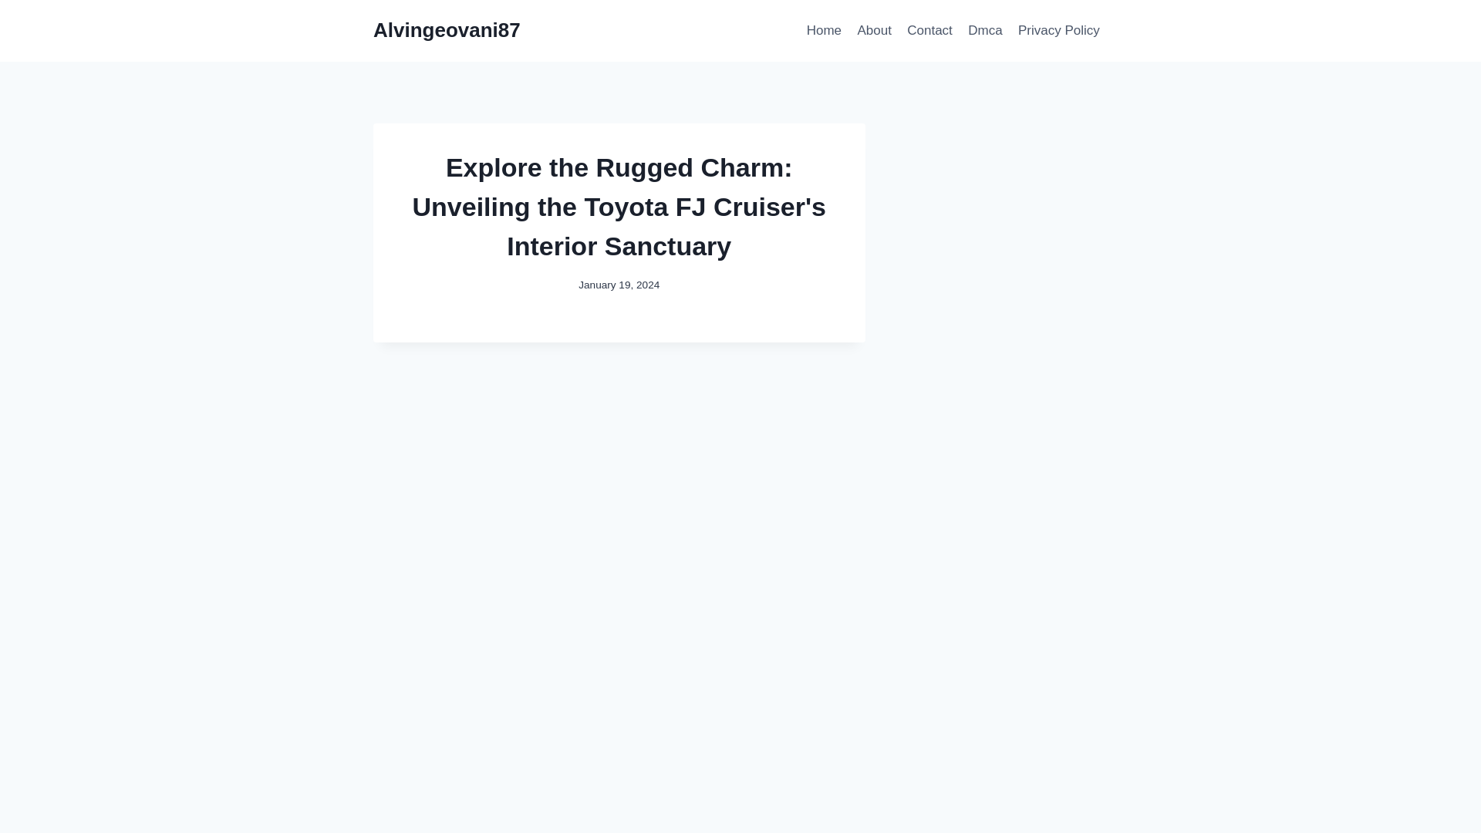 The height and width of the screenshot is (833, 1481). Describe the element at coordinates (929, 31) in the screenshot. I see `Contact` at that location.